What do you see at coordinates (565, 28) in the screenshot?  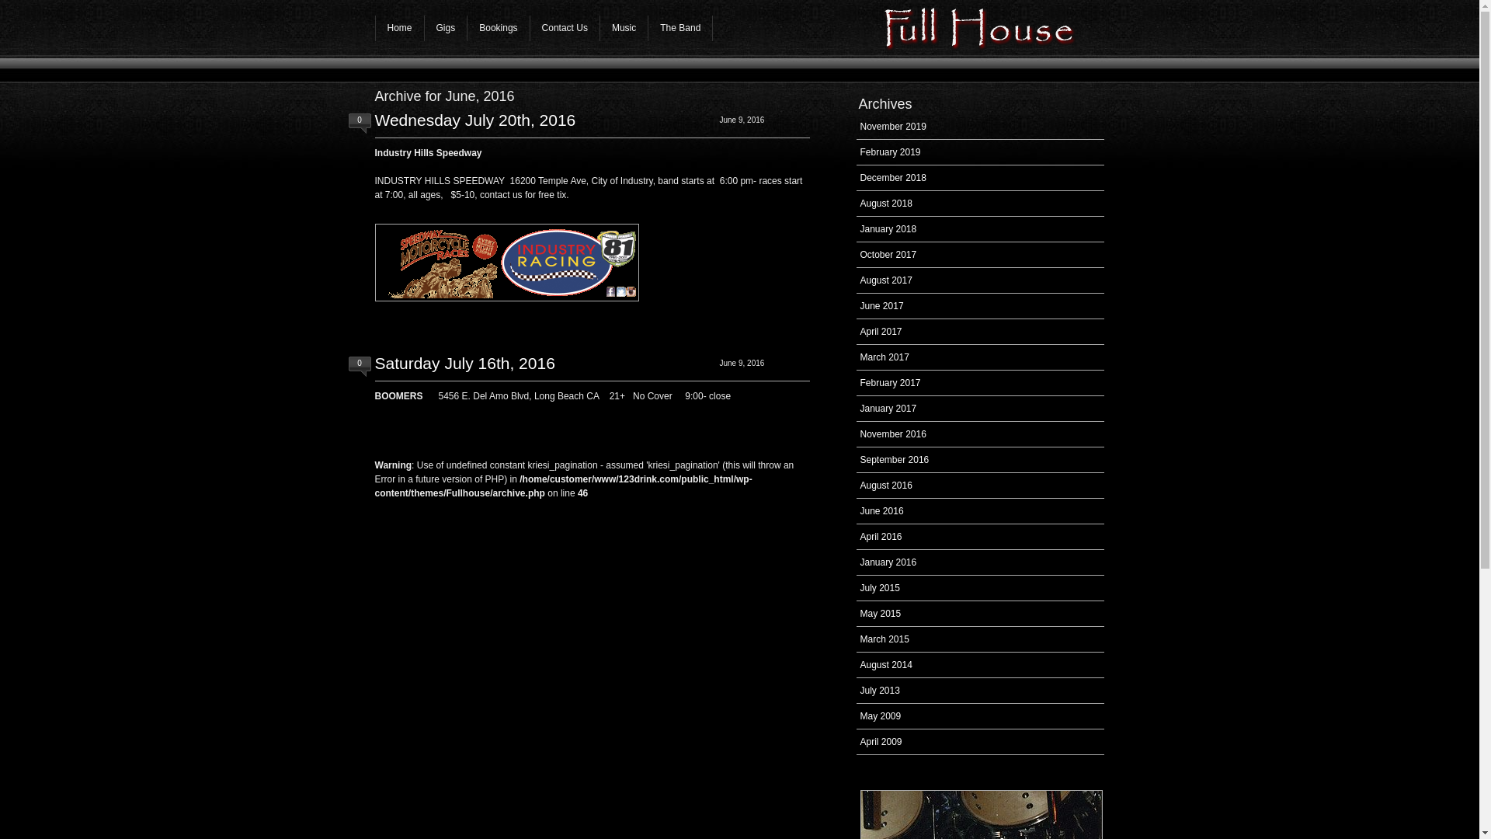 I see `Contact Us` at bounding box center [565, 28].